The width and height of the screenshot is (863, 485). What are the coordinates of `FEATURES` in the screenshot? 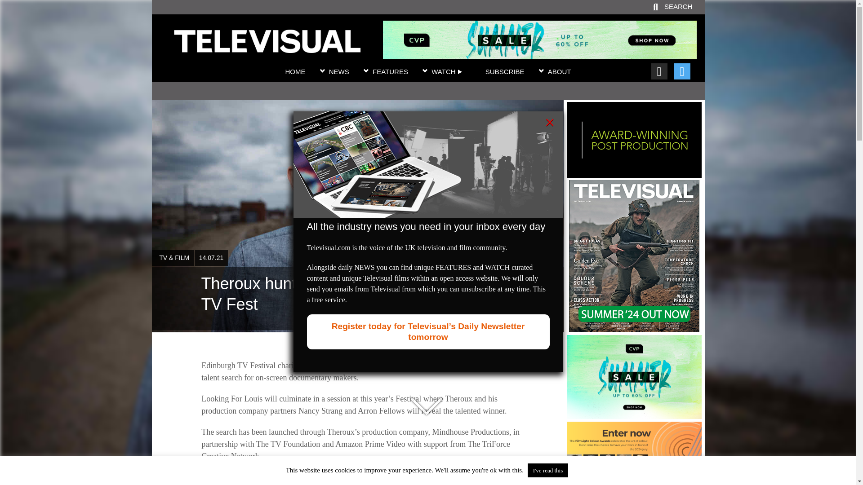 It's located at (390, 72).